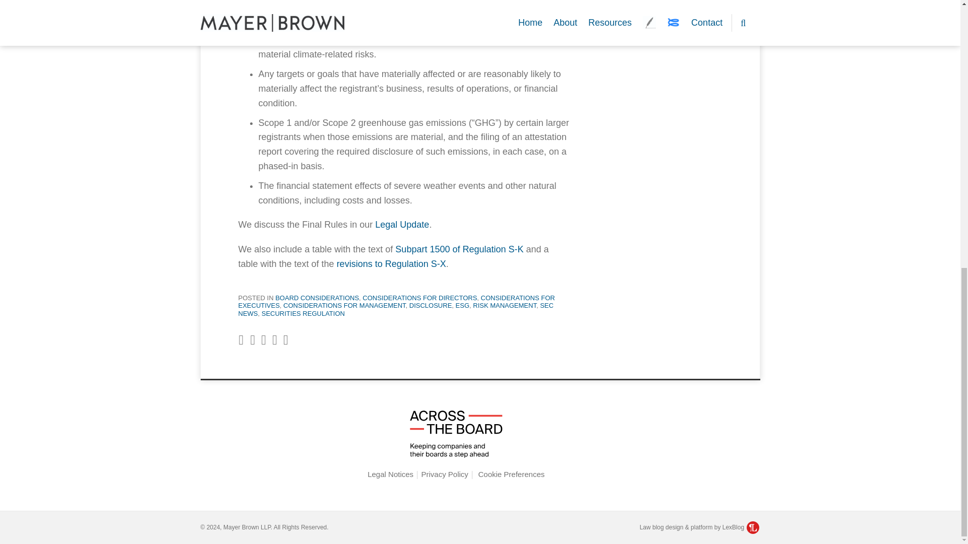  I want to click on CONSIDERATIONS FOR MANAGEMENT, so click(344, 305).